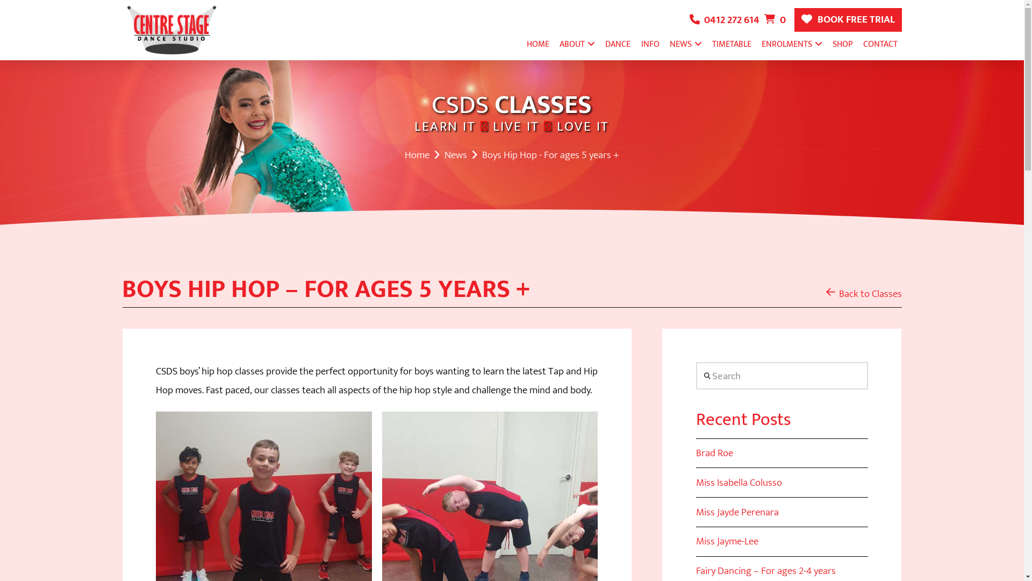 This screenshot has height=581, width=1032. What do you see at coordinates (538, 44) in the screenshot?
I see `HOME` at bounding box center [538, 44].